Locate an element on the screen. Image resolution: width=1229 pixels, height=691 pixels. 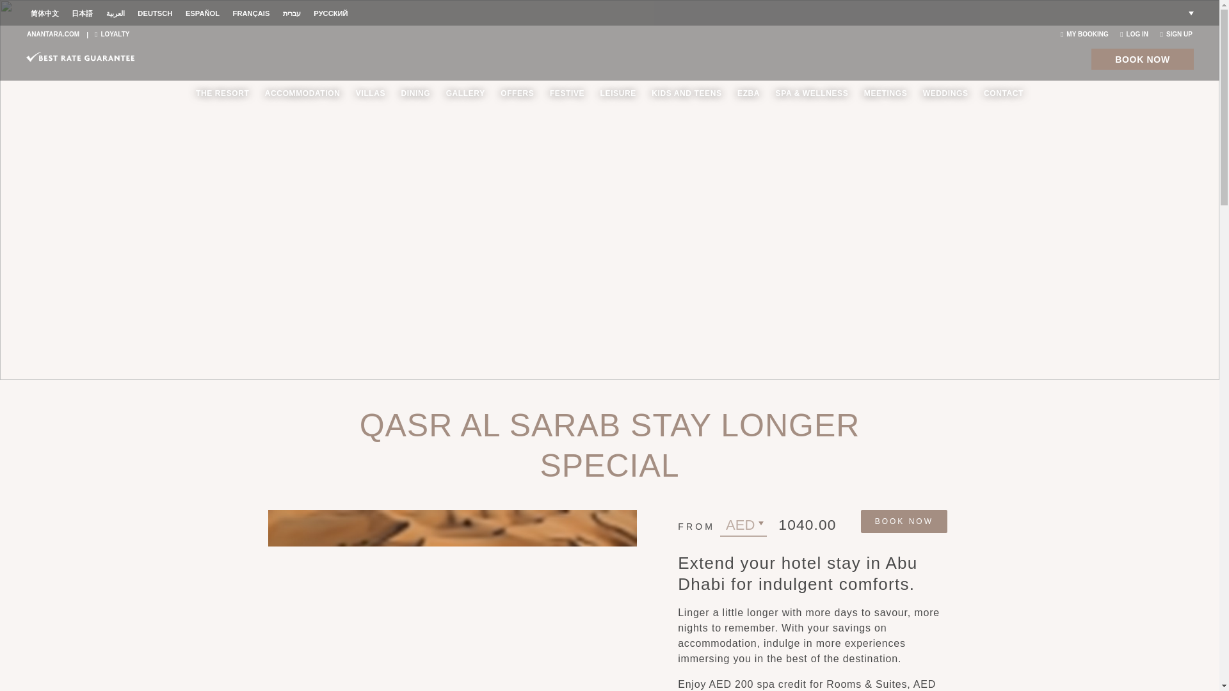
BEST RATE GUARANTEE is located at coordinates (81, 56).